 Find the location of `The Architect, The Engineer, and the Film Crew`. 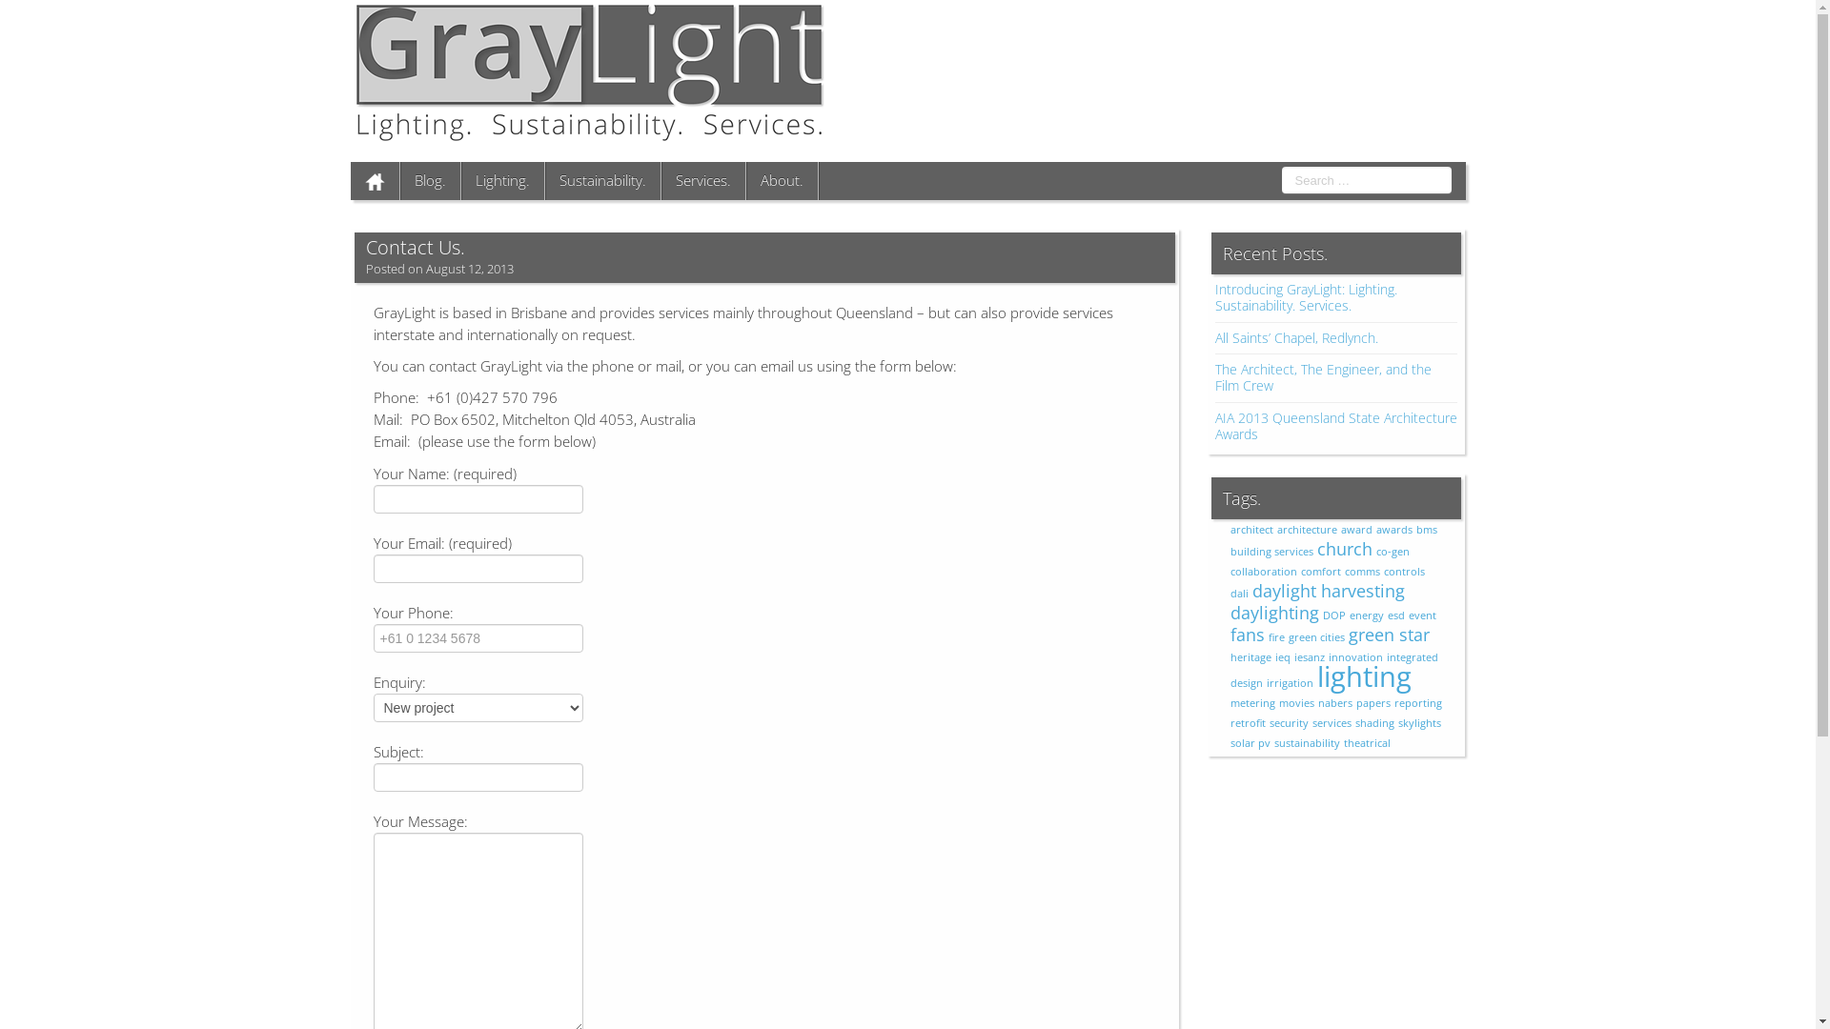

The Architect, The Engineer, and the Film Crew is located at coordinates (1323, 377).